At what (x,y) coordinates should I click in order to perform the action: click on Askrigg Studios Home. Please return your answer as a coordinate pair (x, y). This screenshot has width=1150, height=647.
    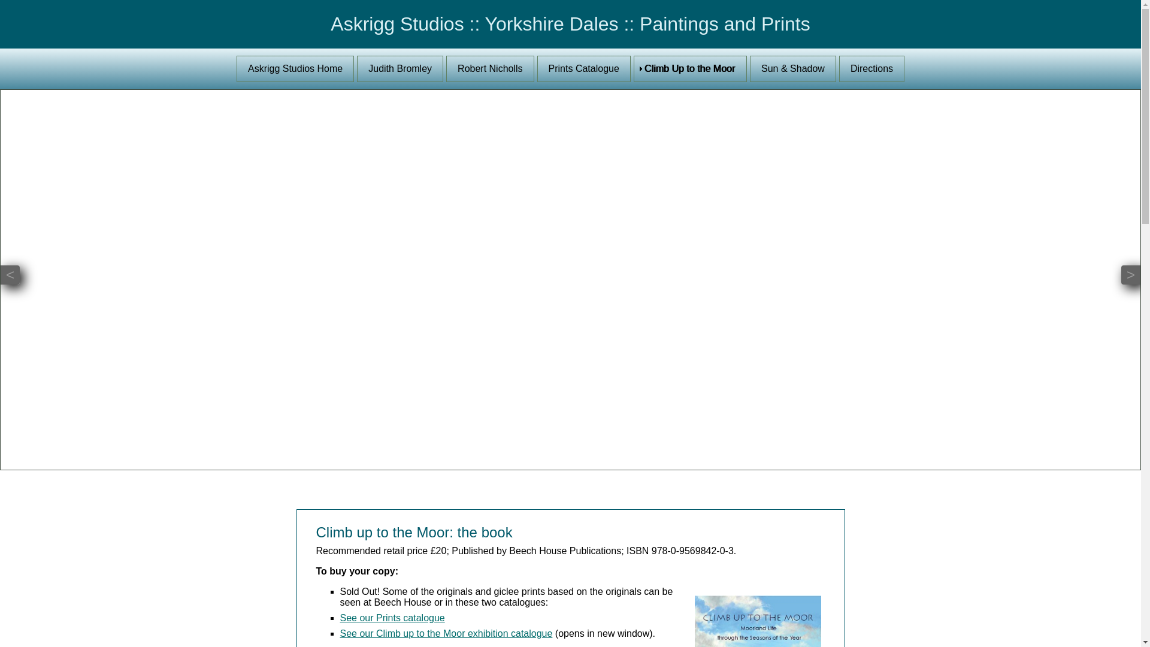
    Looking at the image, I should click on (295, 68).